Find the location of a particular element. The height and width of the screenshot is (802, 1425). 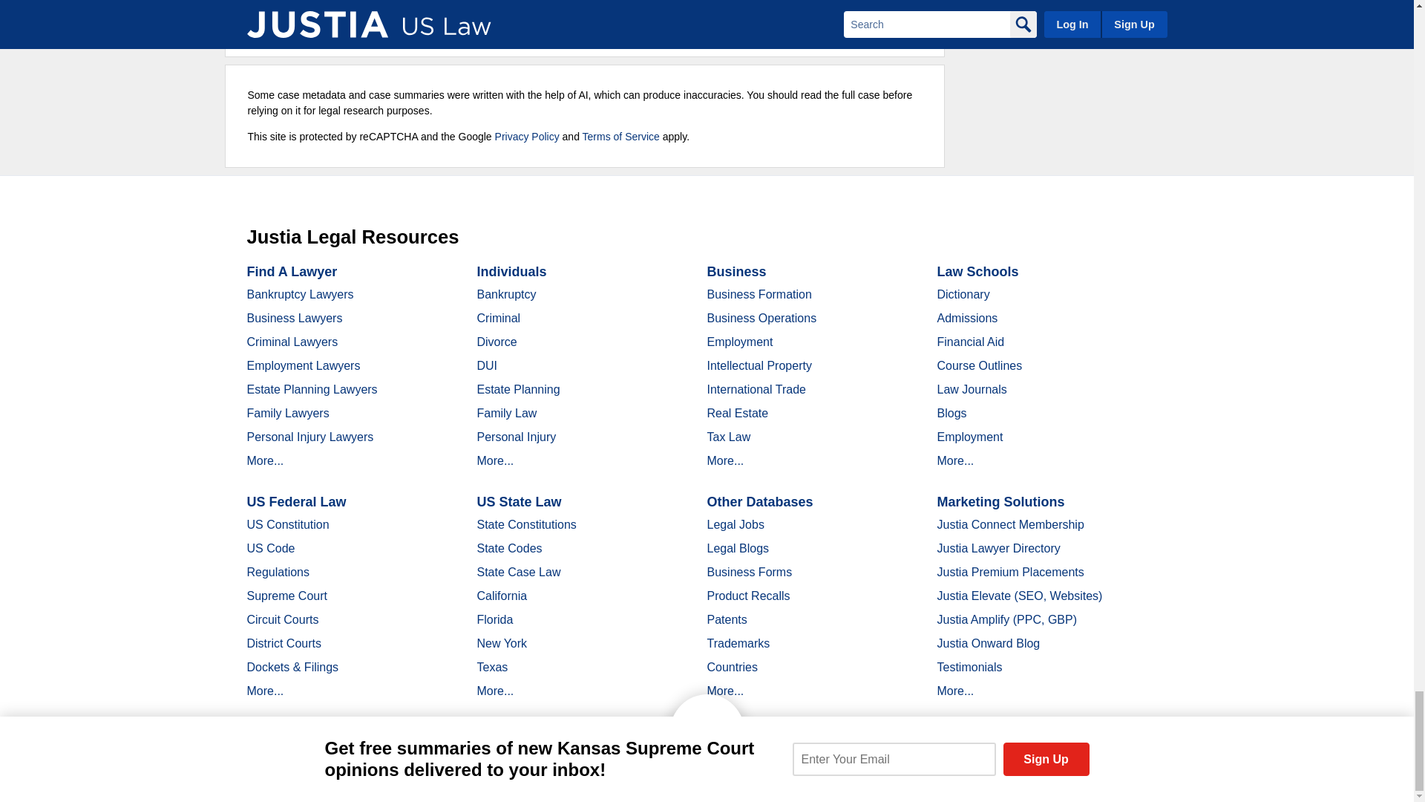

Twitter is located at coordinates (364, 775).